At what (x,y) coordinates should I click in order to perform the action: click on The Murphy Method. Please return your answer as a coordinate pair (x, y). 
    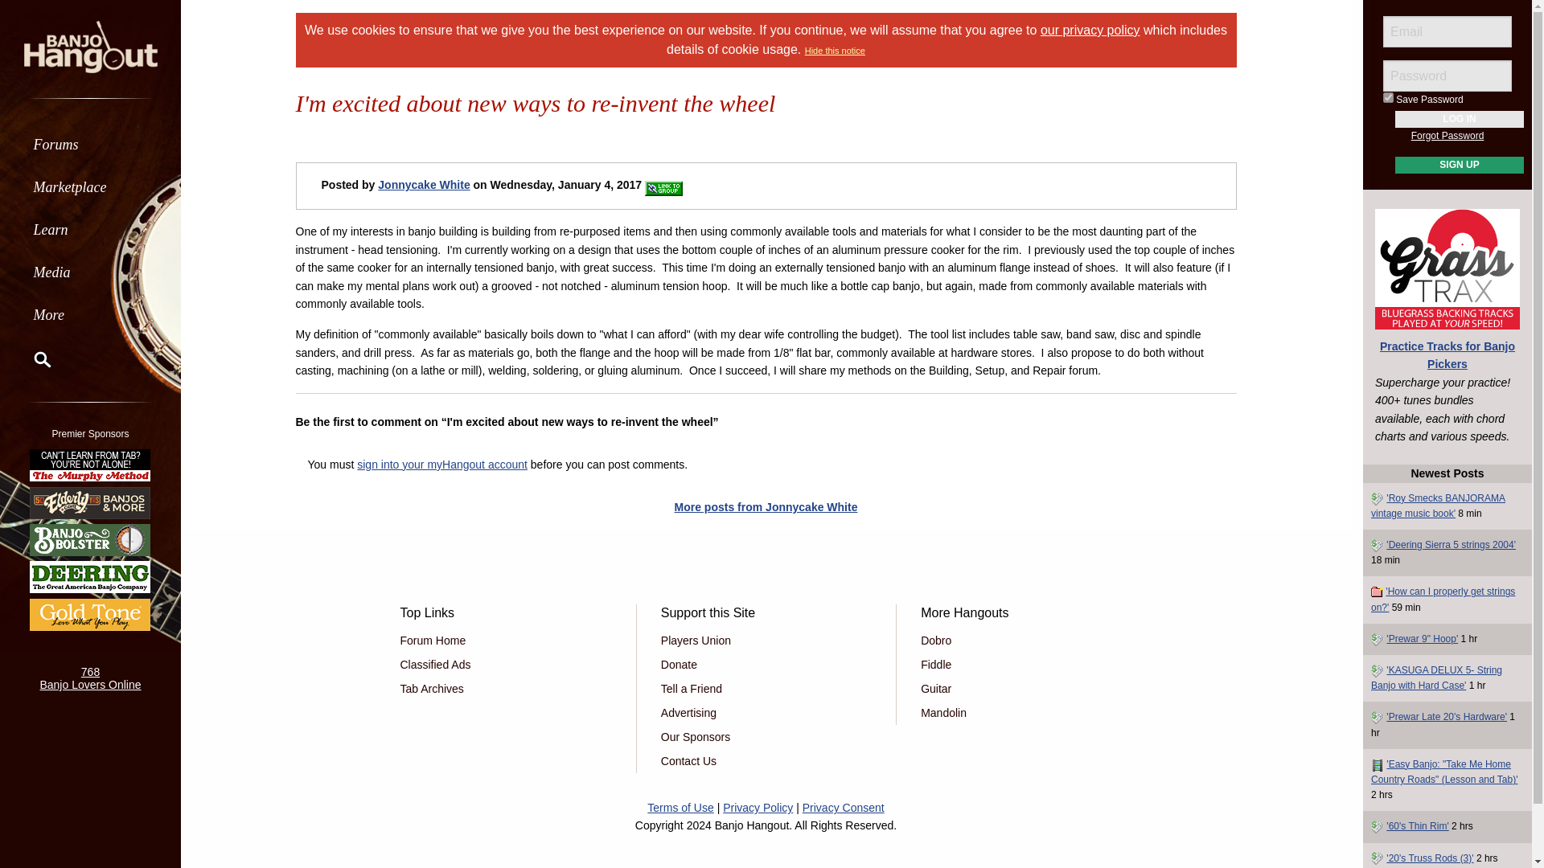
    Looking at the image, I should click on (90, 465).